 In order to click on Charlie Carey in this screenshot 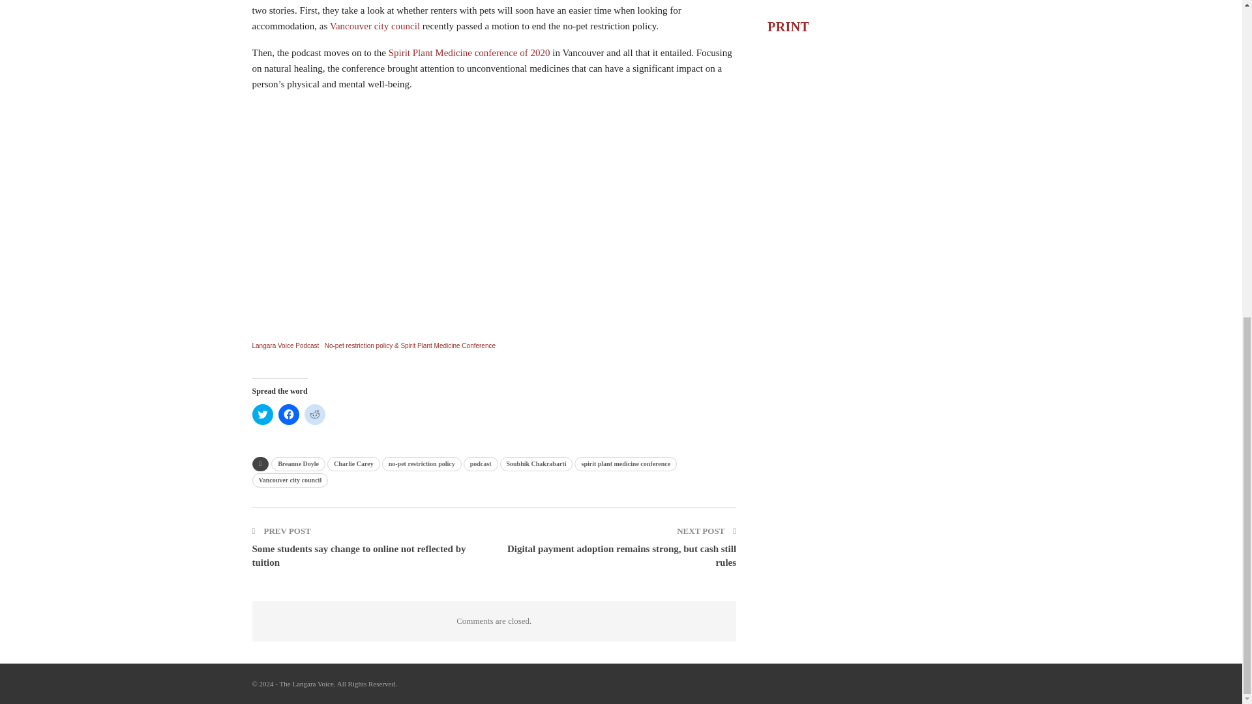, I will do `click(353, 463)`.